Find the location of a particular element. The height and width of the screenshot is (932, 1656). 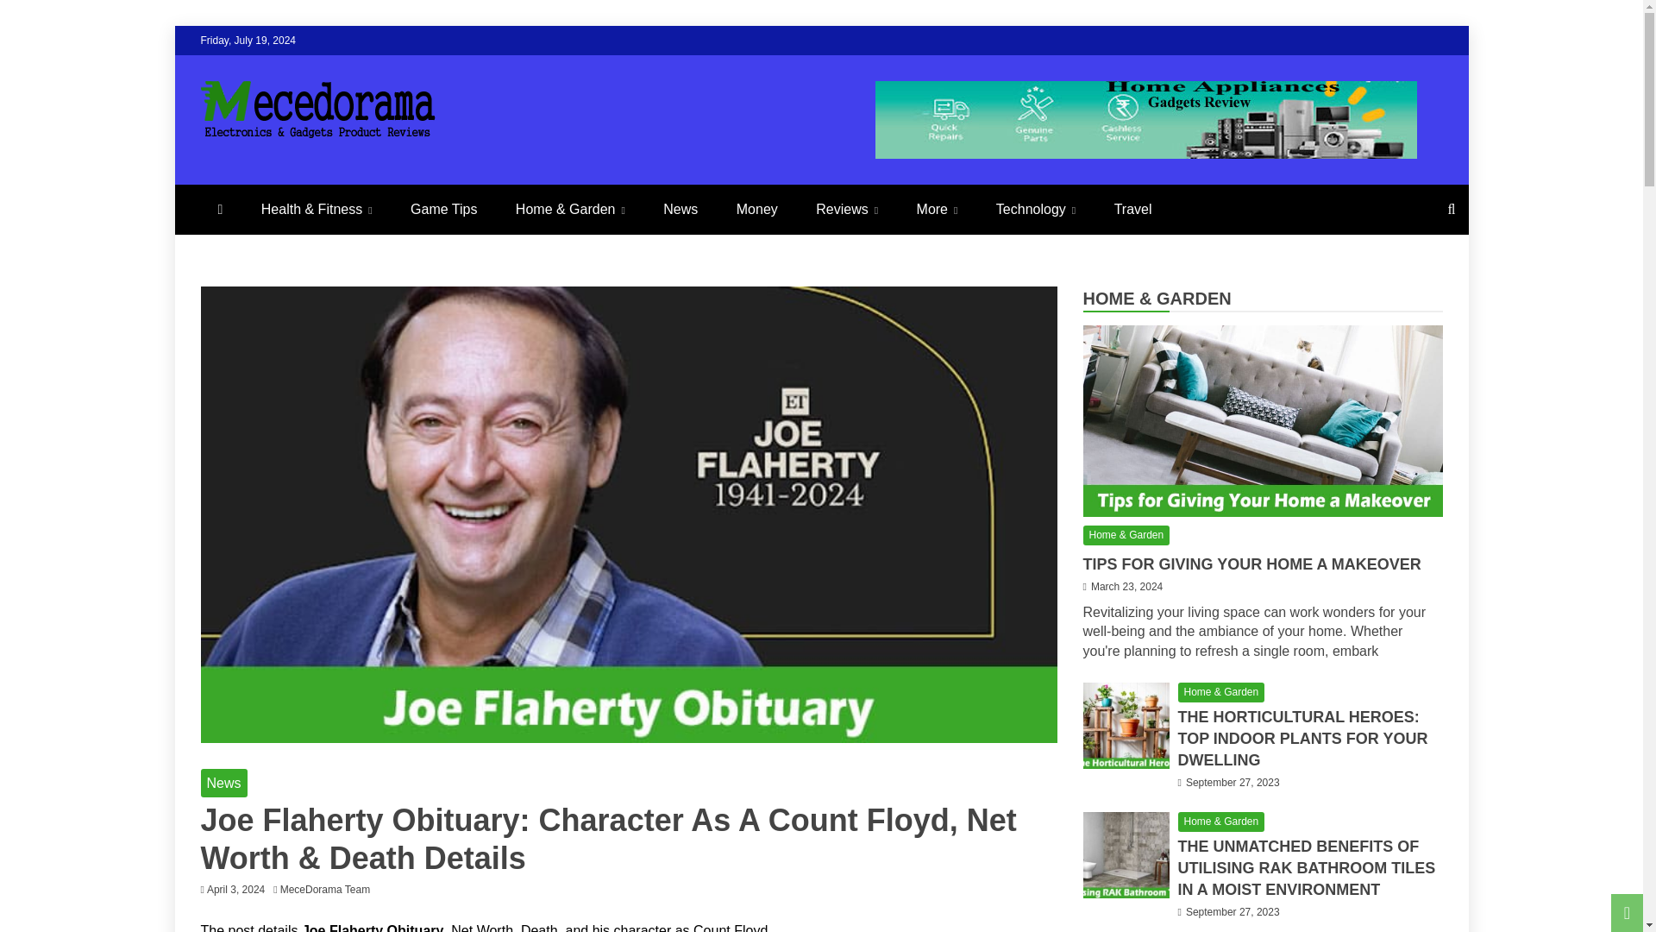

April 3, 2024 is located at coordinates (236, 889).